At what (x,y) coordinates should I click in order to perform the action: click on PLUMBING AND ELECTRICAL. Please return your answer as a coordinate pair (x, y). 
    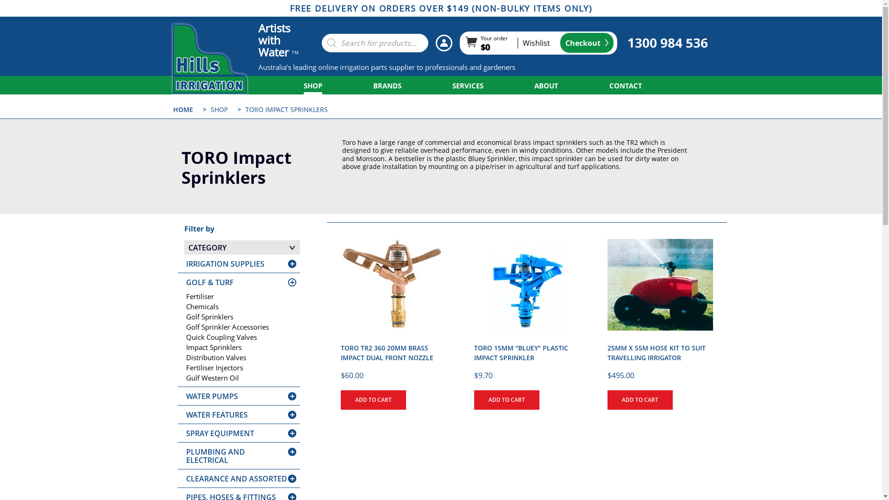
    Looking at the image, I should click on (216, 456).